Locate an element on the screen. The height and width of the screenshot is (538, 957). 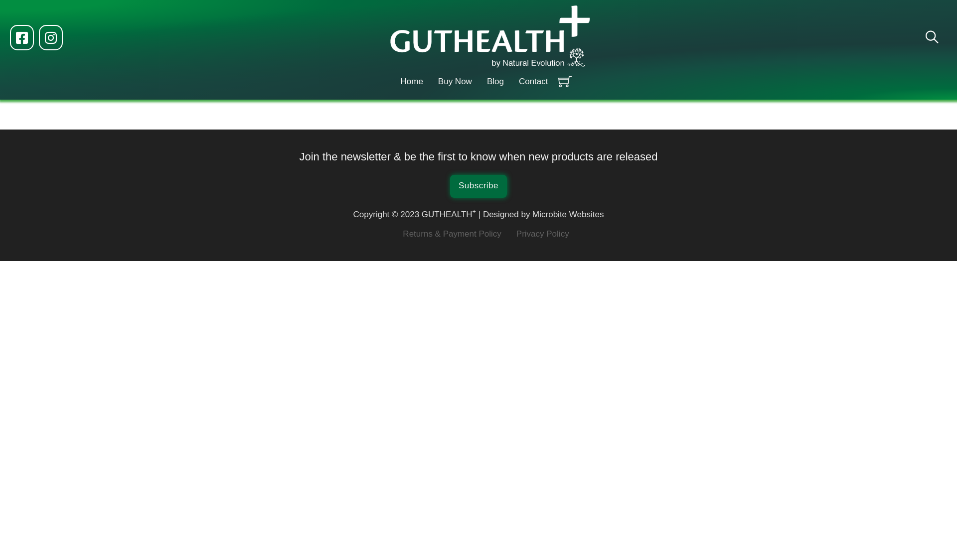
Privacy Policy is located at coordinates (543, 234).